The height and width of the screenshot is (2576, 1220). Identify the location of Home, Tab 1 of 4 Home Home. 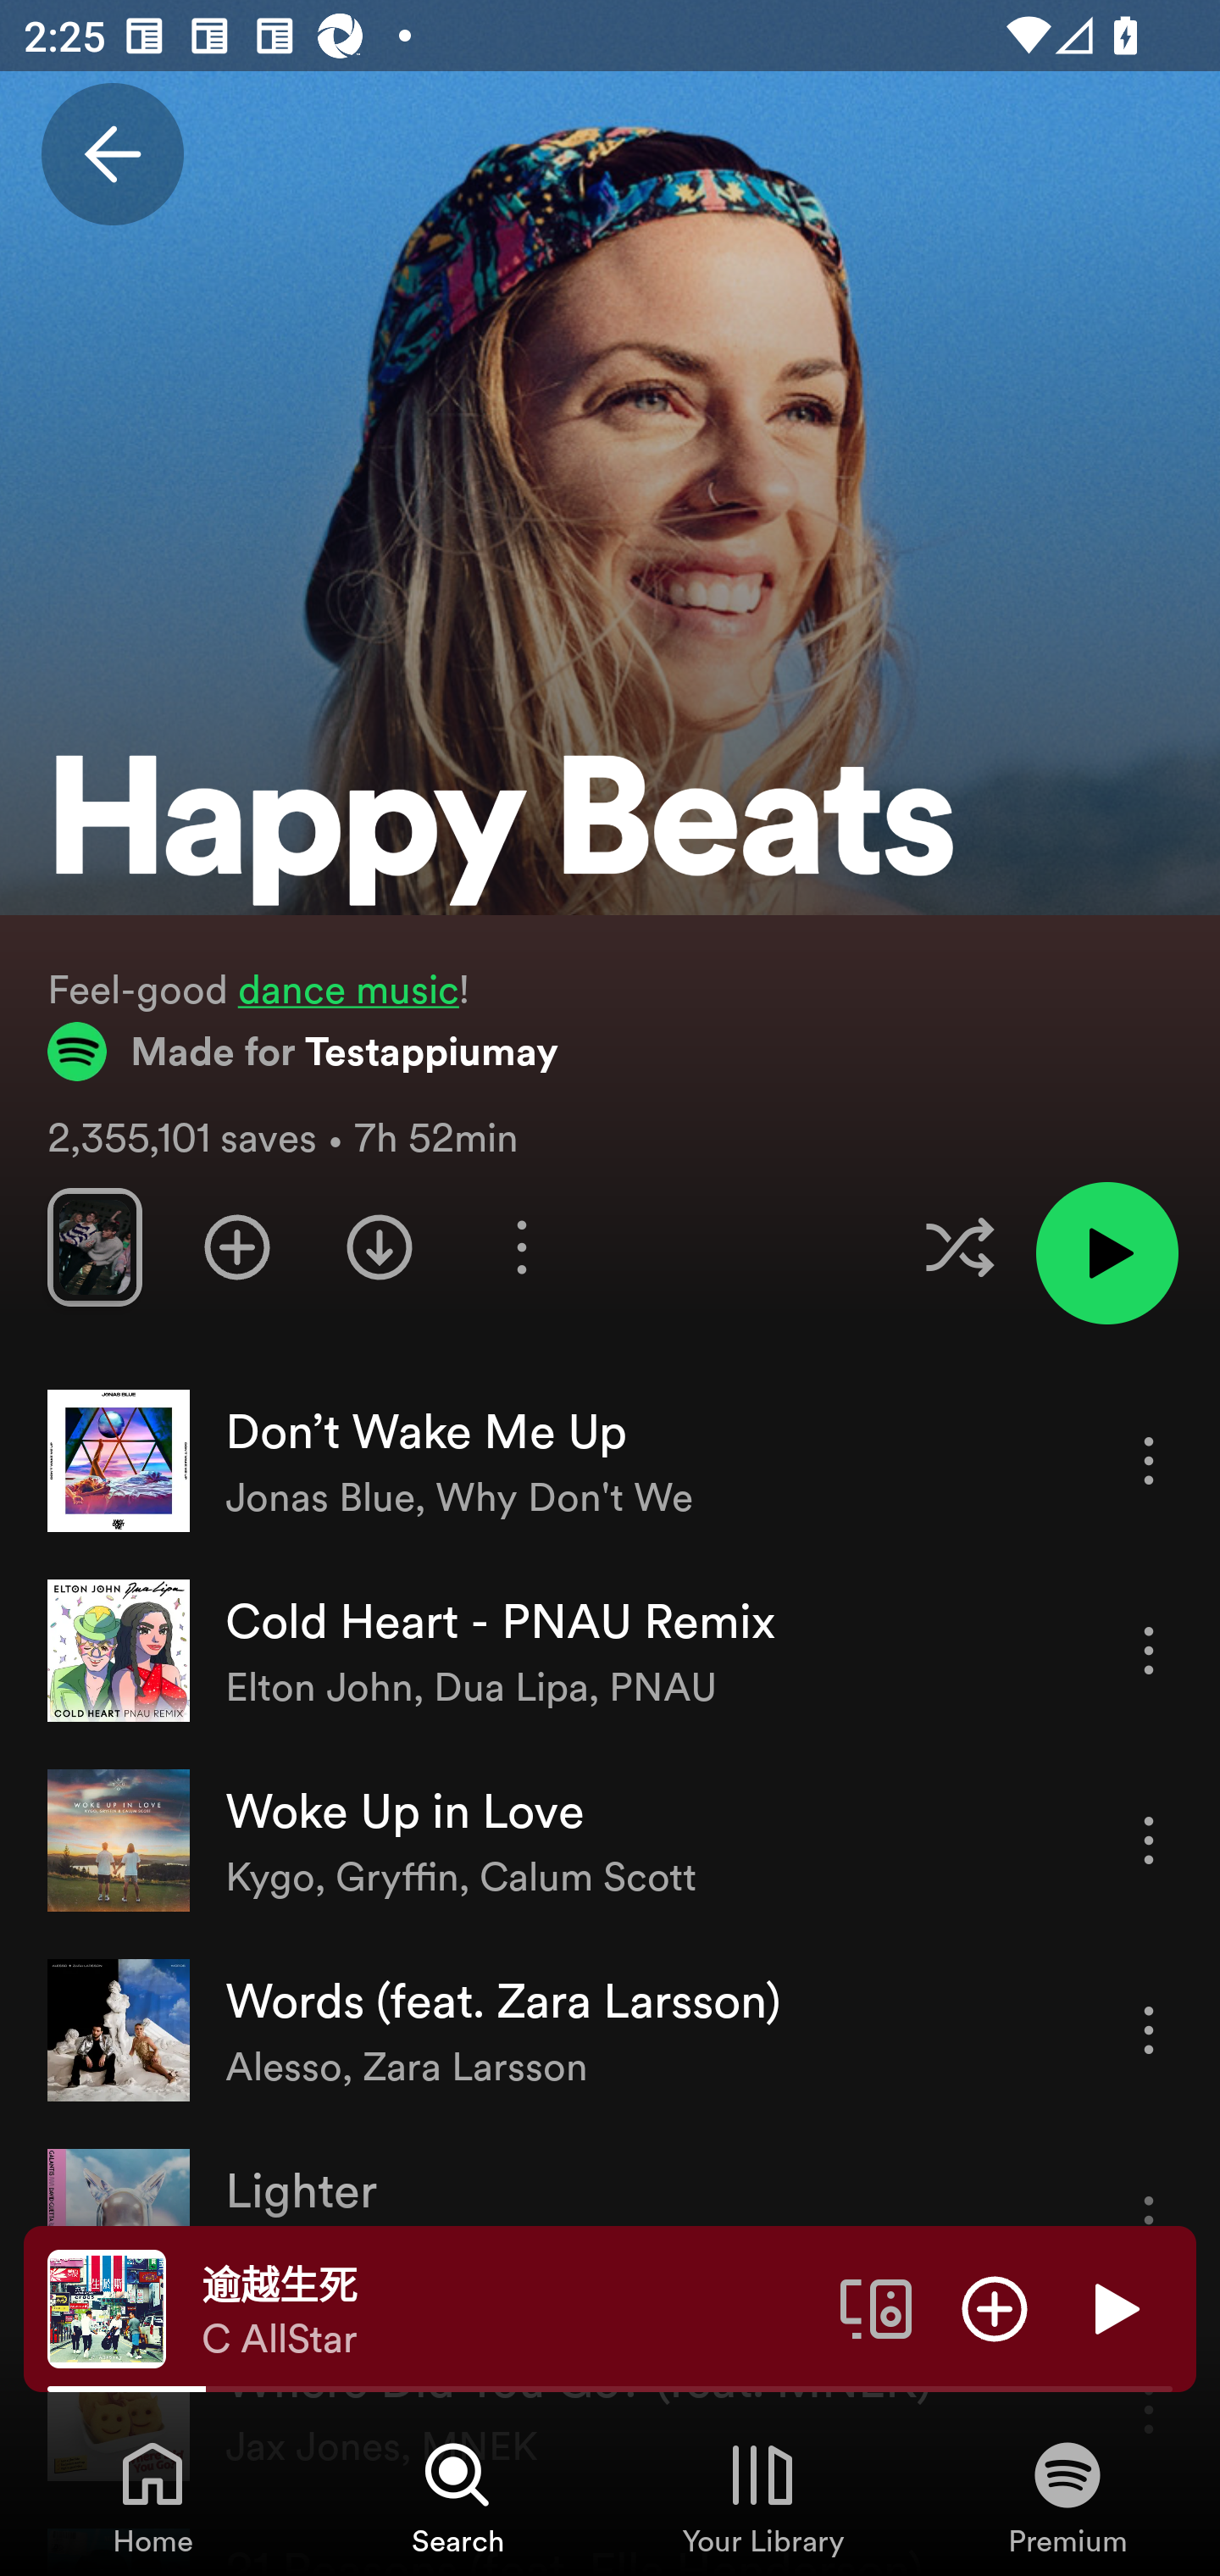
(152, 2496).